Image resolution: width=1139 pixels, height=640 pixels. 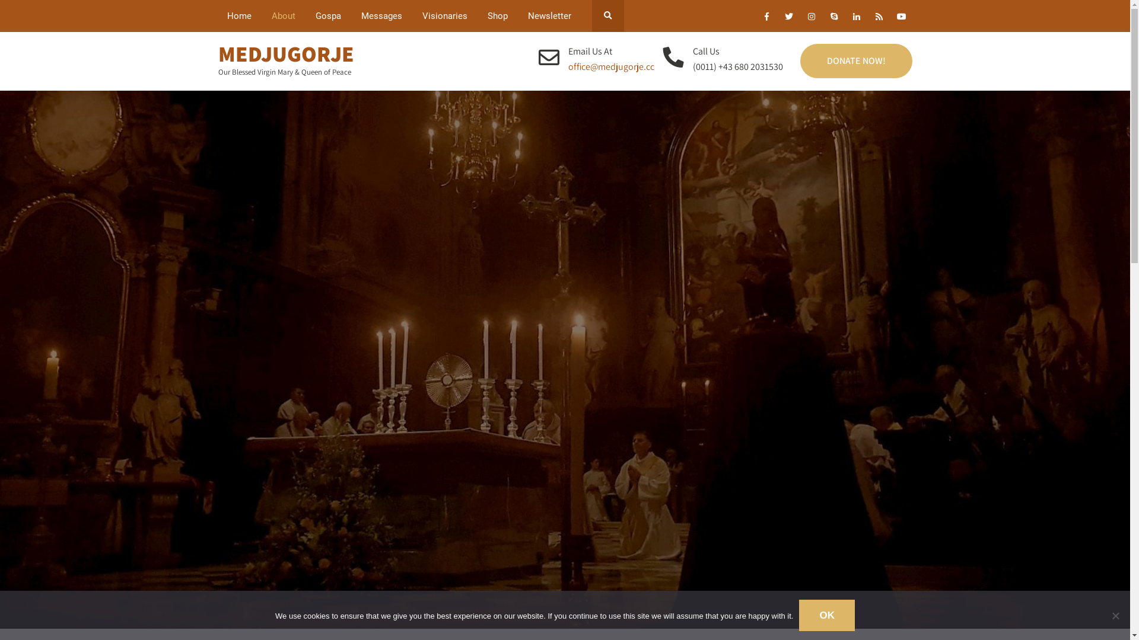 What do you see at coordinates (283, 16) in the screenshot?
I see `About` at bounding box center [283, 16].